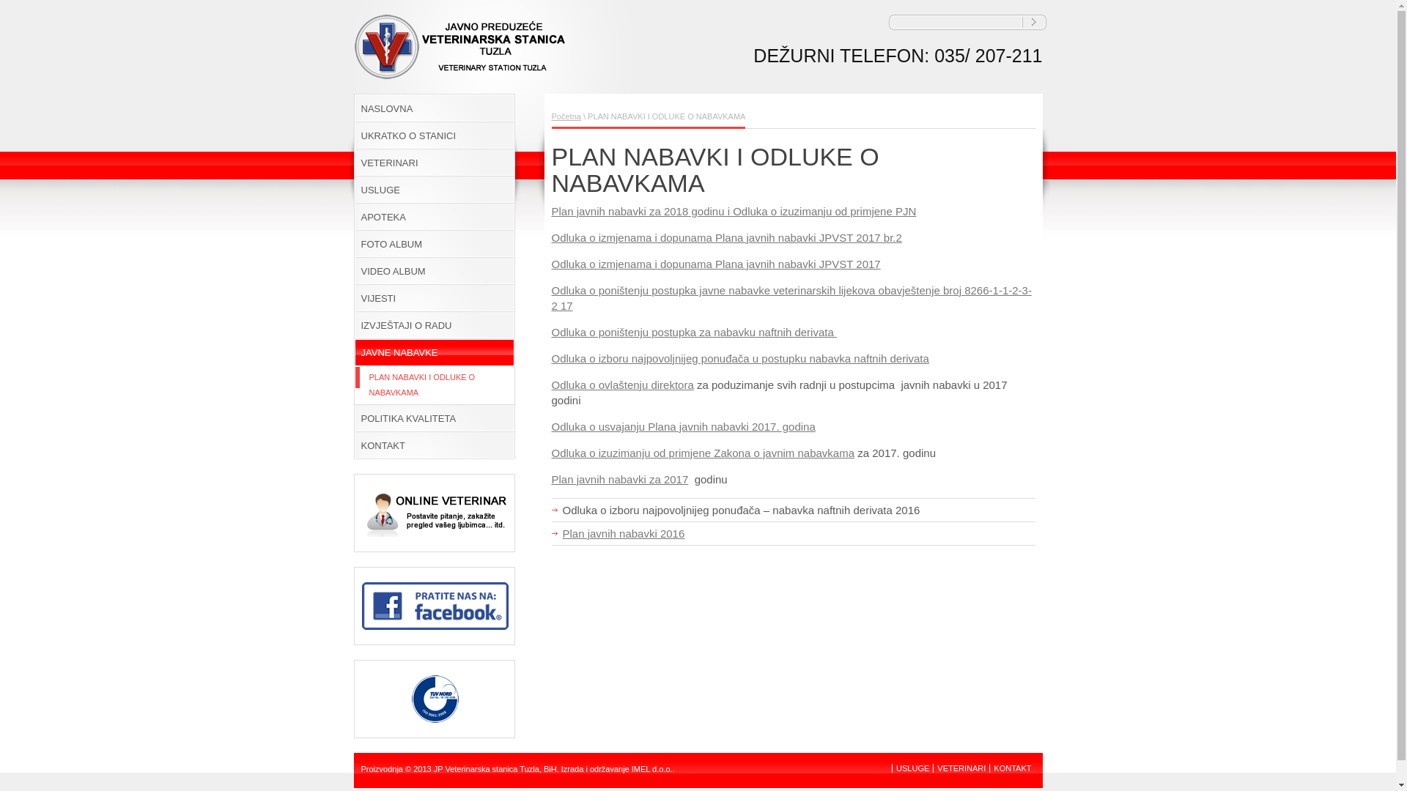 The image size is (1407, 791). Describe the element at coordinates (1013, 768) in the screenshot. I see `KONTAKT` at that location.